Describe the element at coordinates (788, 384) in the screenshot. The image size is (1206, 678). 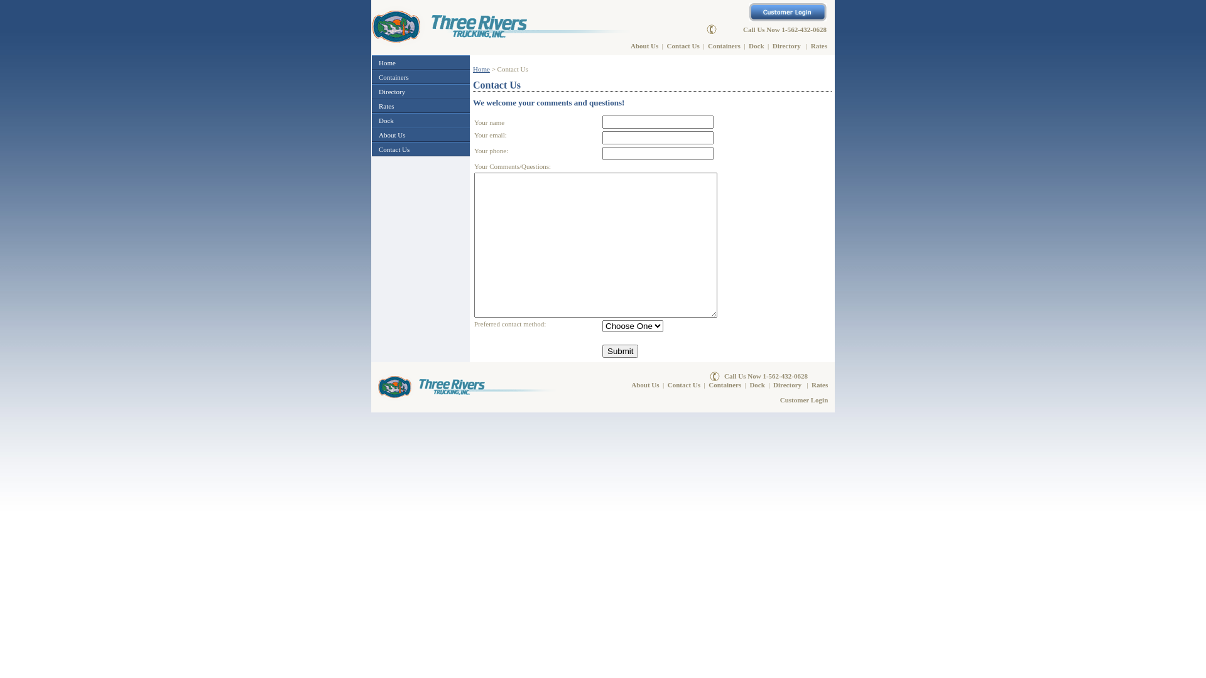
I see `Directory` at that location.